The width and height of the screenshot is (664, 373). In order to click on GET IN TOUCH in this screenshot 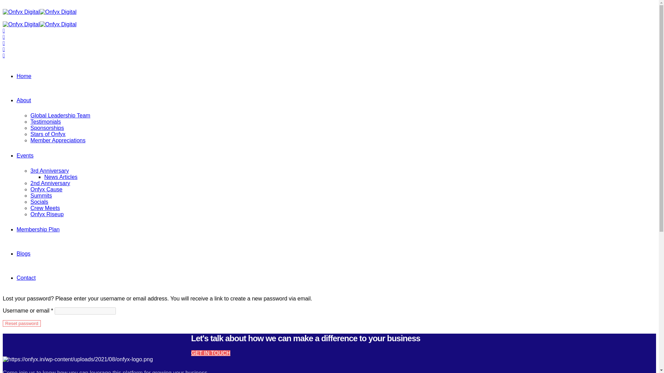, I will do `click(211, 353)`.